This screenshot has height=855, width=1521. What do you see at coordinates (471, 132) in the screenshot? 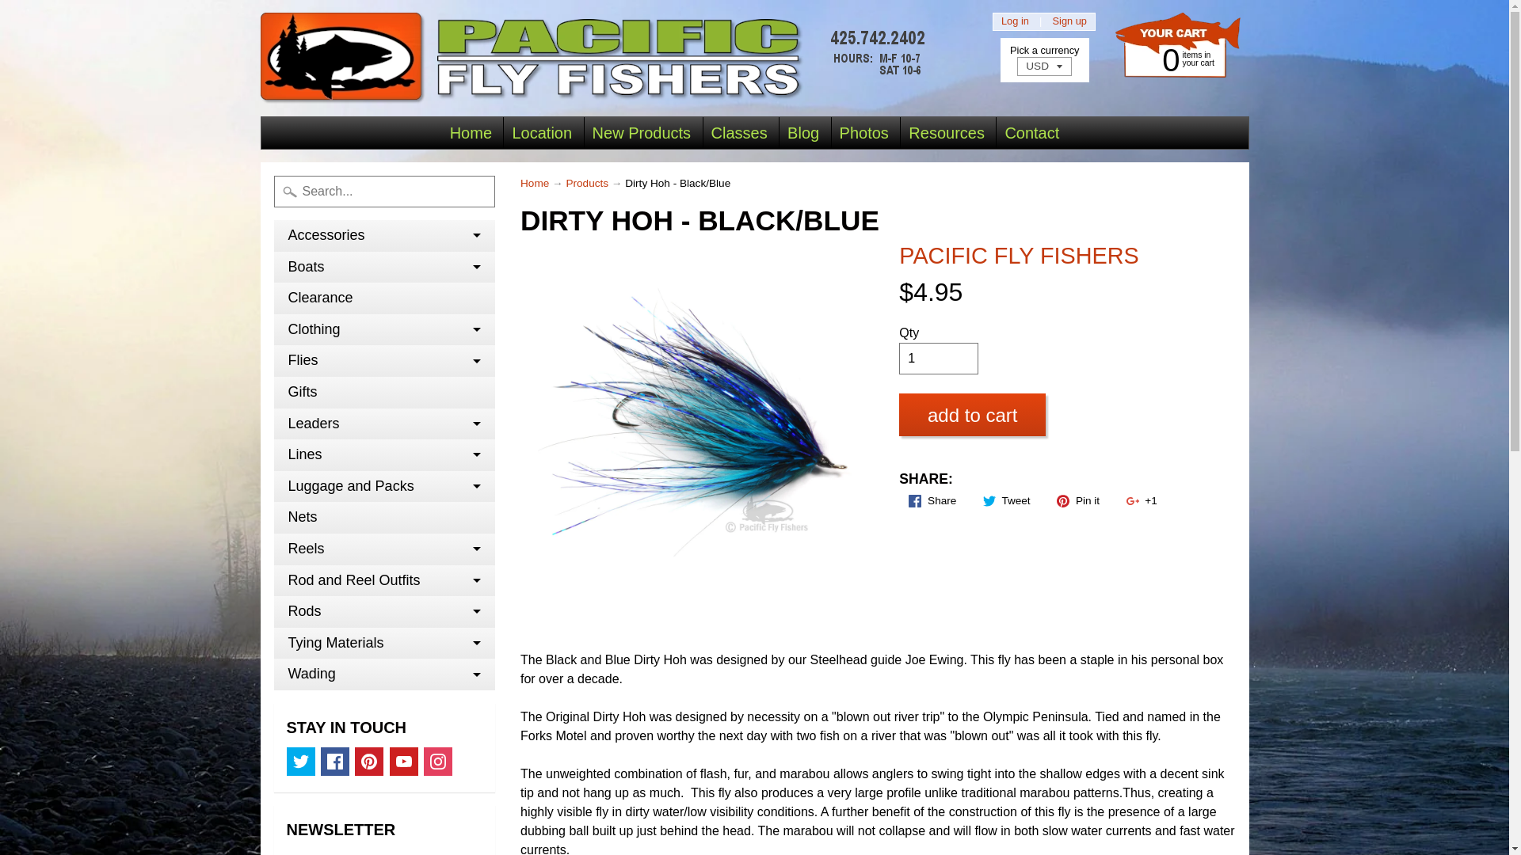
I see `Home` at bounding box center [471, 132].